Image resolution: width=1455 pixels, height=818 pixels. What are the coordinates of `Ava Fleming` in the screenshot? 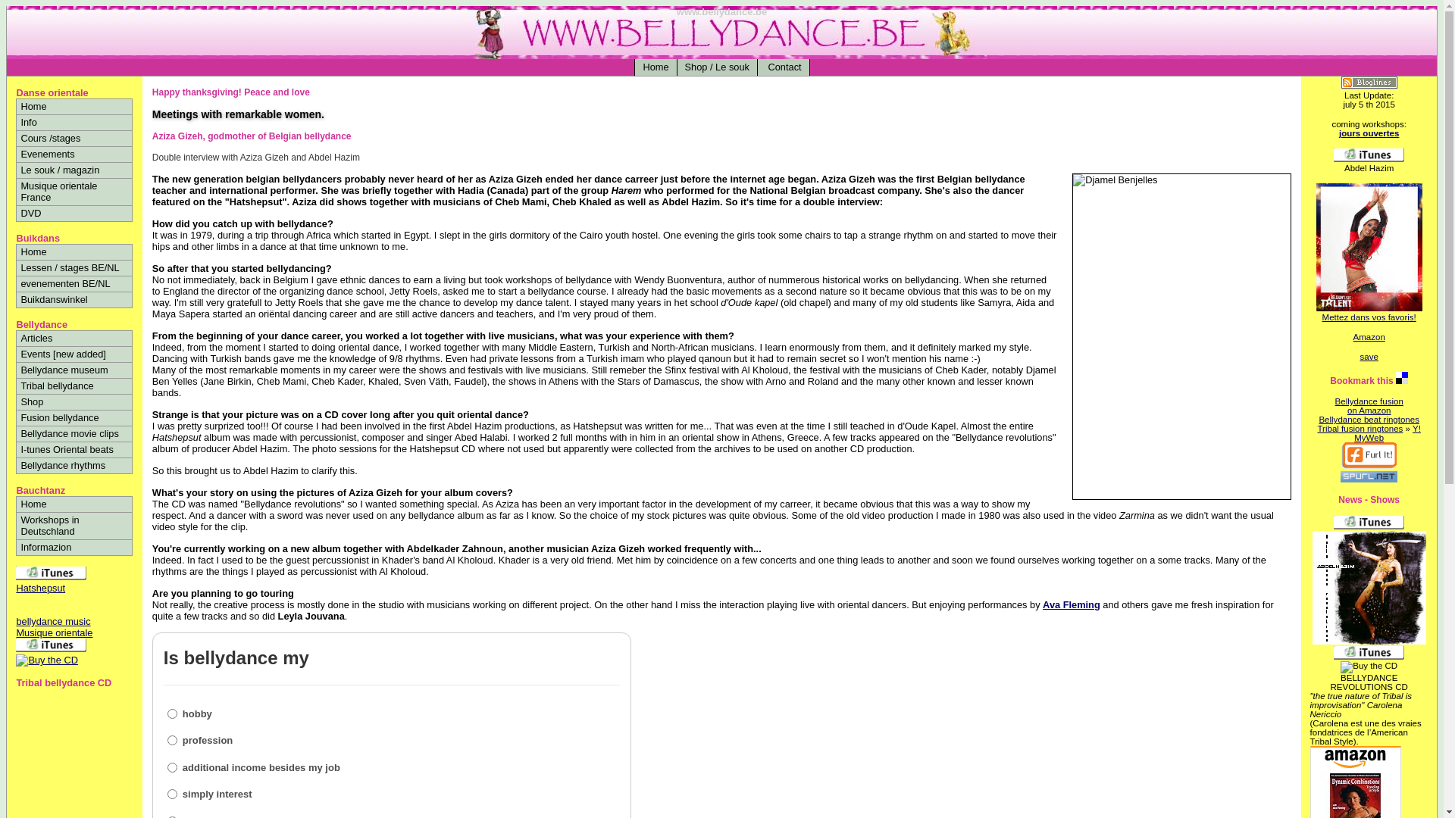 It's located at (1072, 604).